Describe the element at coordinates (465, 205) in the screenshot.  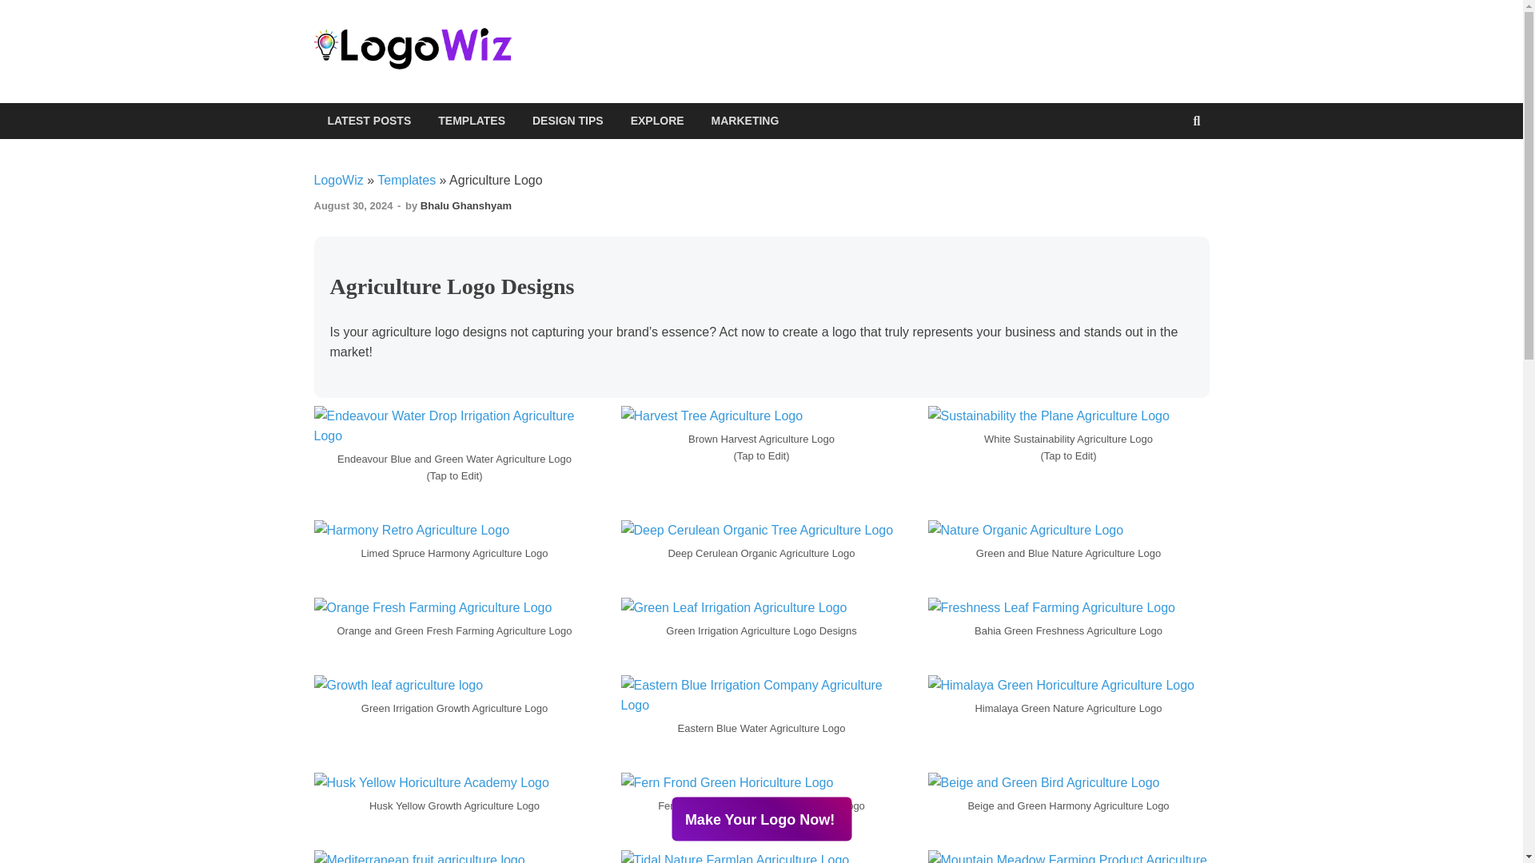
I see `Bhalu Ghanshyam` at that location.